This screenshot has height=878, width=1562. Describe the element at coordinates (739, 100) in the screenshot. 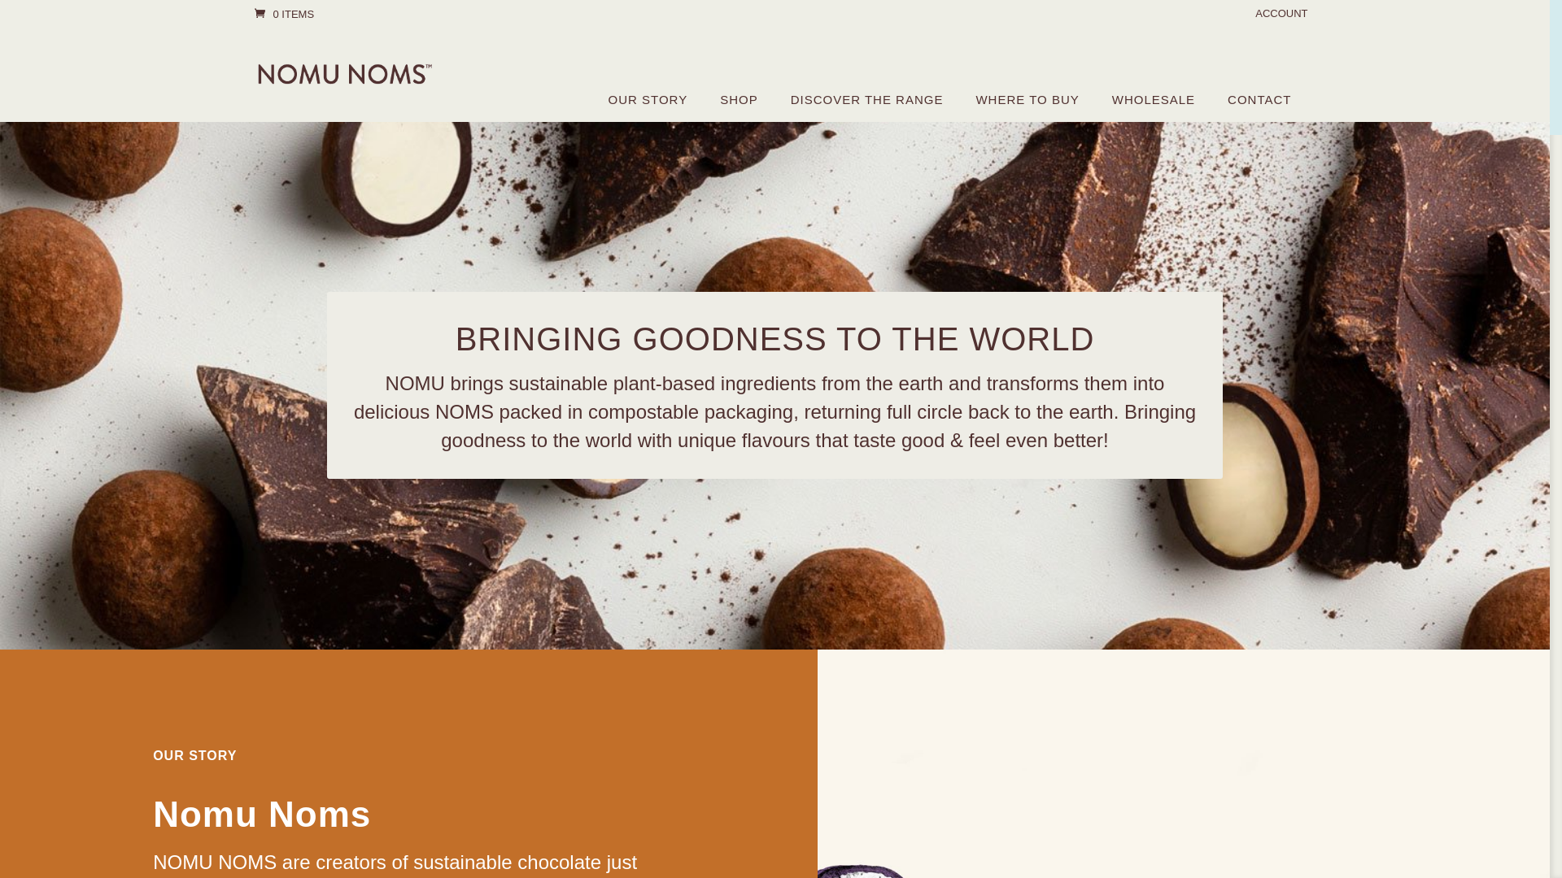

I see `SHOP` at that location.